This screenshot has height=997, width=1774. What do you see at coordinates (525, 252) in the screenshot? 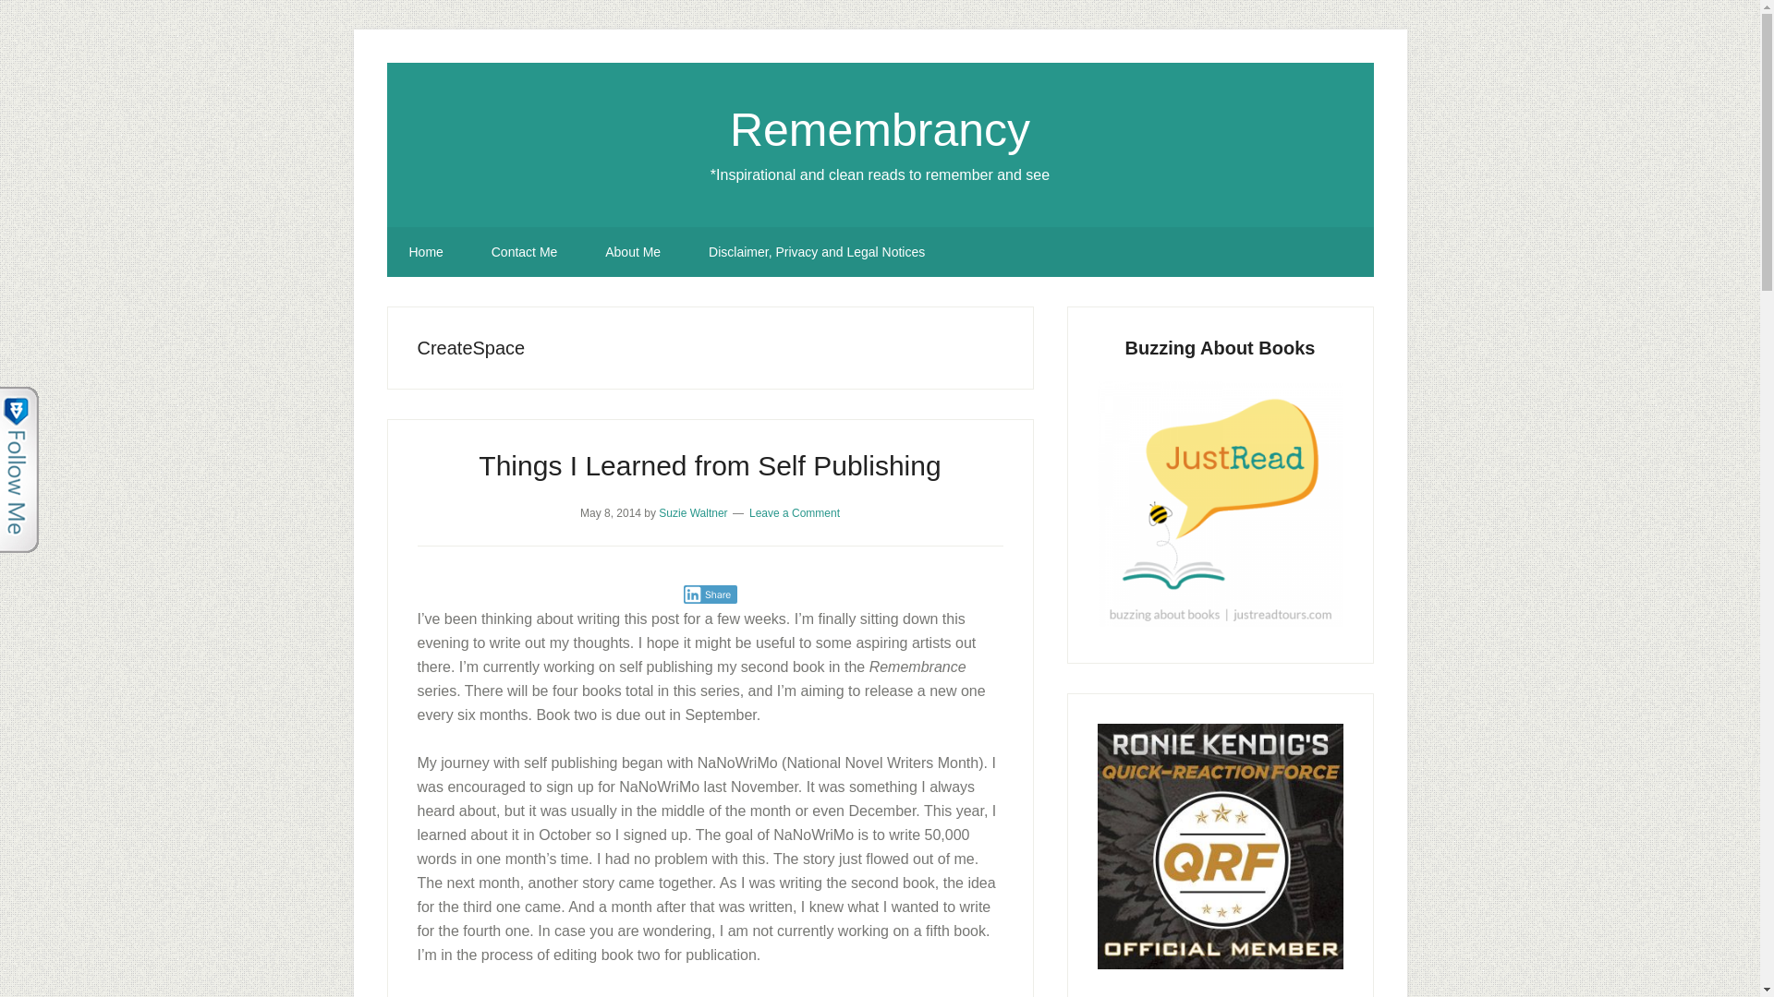
I see `Contact Me` at bounding box center [525, 252].